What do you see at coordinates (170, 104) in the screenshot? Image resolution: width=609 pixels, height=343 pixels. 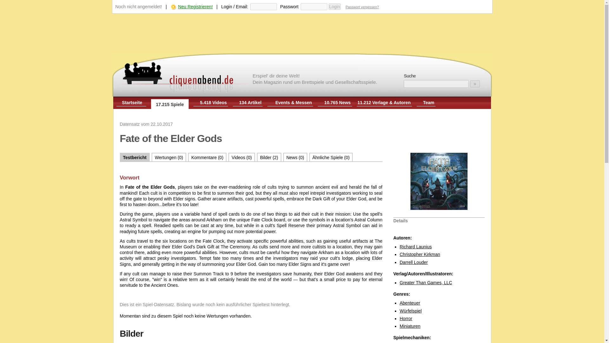 I see `17.215 Spiele` at bounding box center [170, 104].